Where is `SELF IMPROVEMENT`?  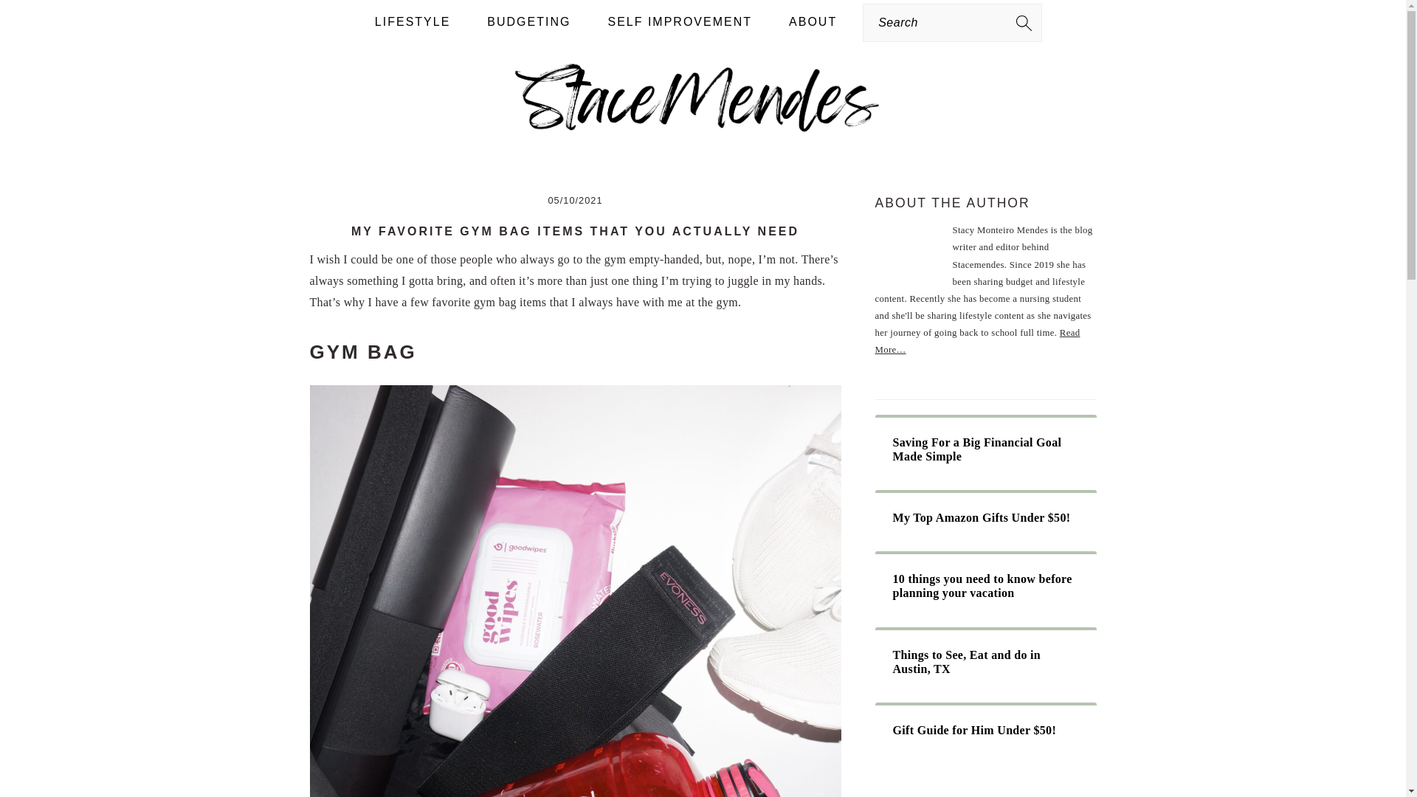 SELF IMPROVEMENT is located at coordinates (680, 22).